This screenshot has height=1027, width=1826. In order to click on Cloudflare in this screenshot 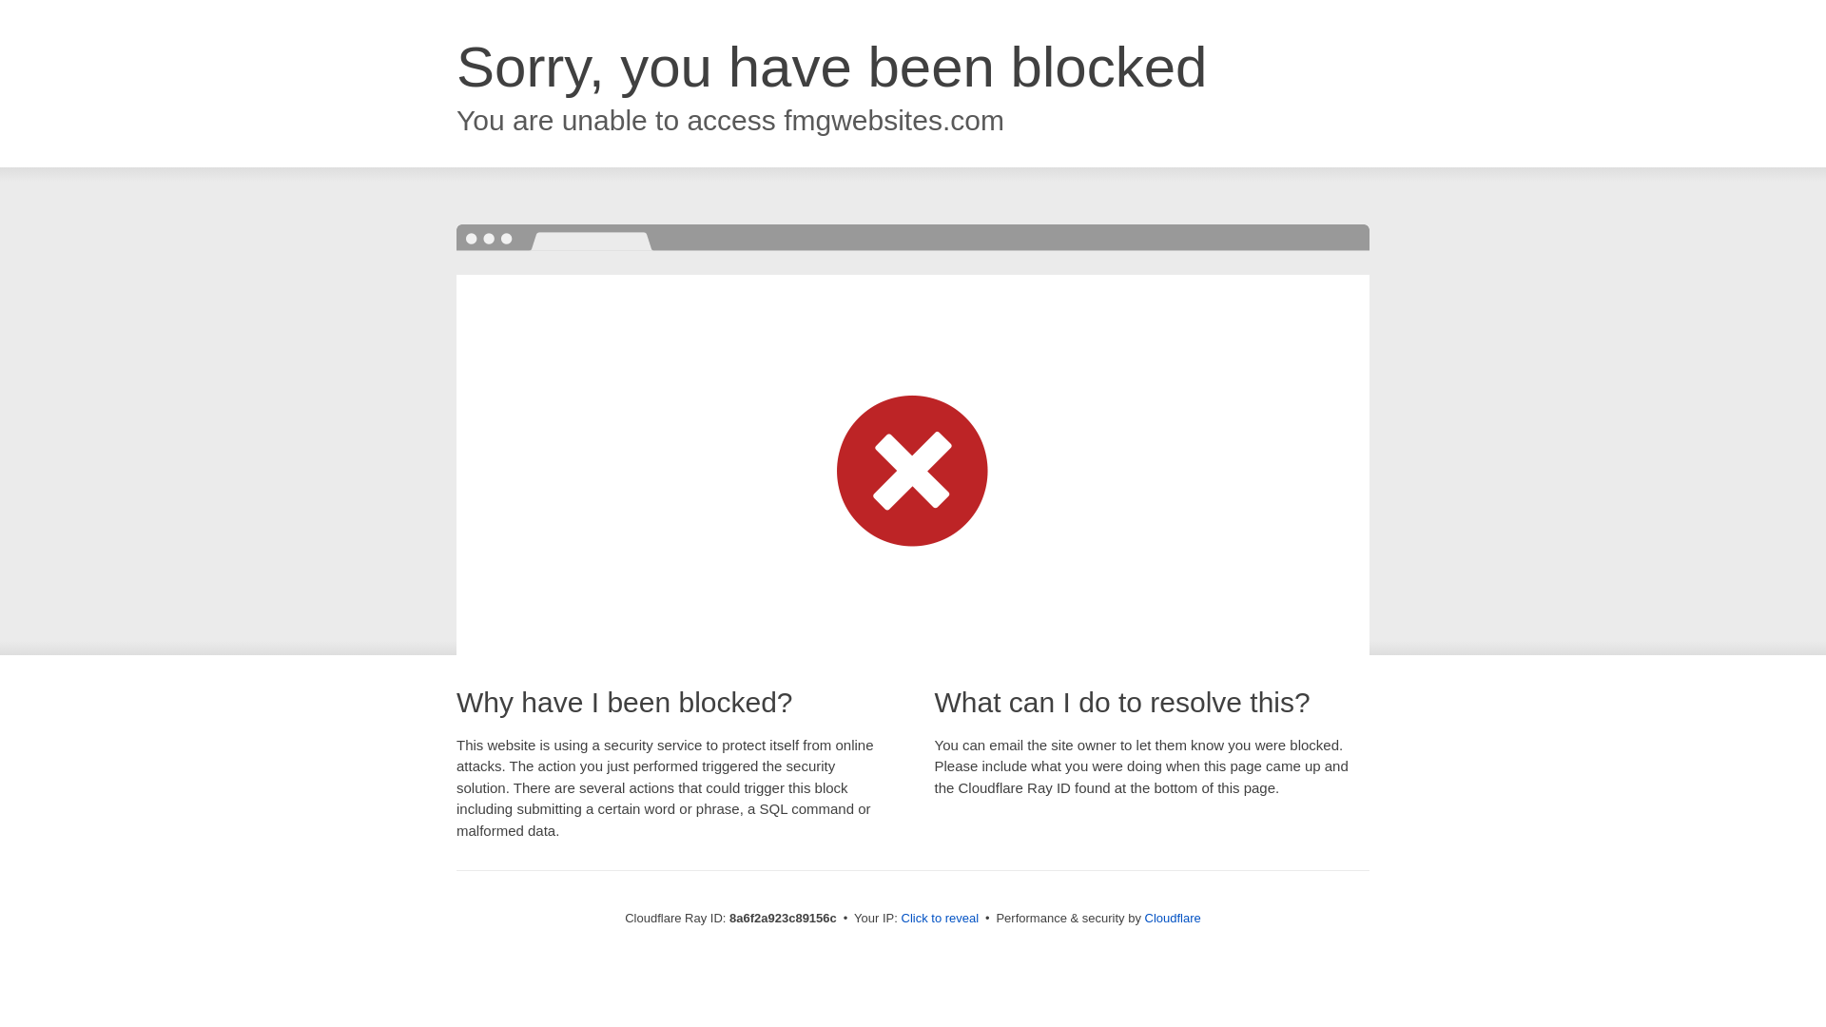, I will do `click(1173, 918)`.